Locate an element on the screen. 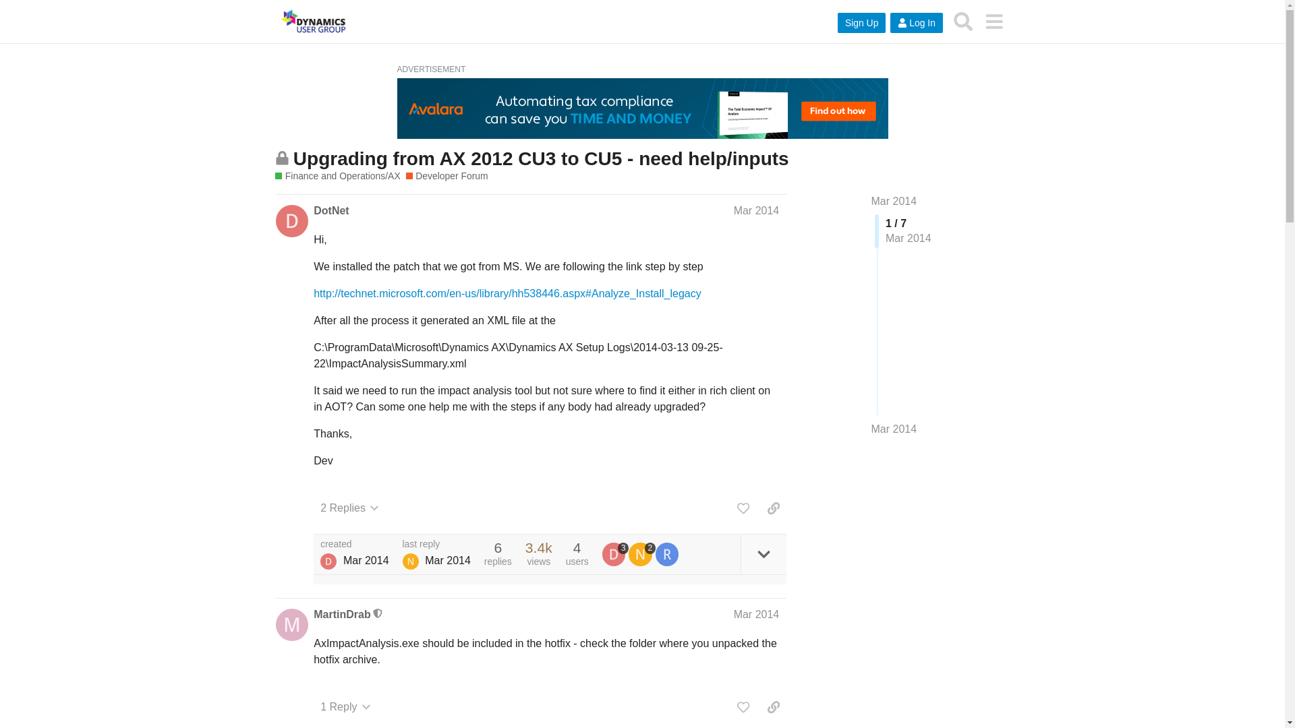 This screenshot has height=728, width=1295. 2 Replies is located at coordinates (349, 508).